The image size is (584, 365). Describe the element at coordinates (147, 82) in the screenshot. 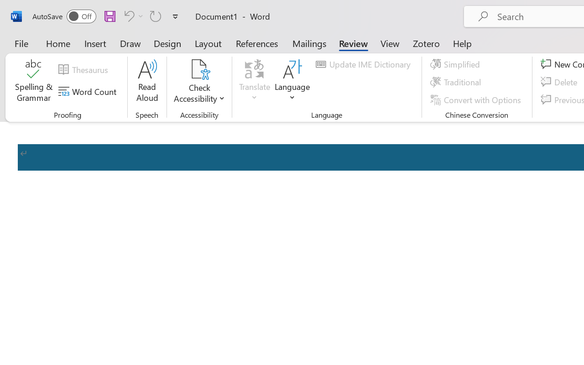

I see `Read Aloud` at that location.